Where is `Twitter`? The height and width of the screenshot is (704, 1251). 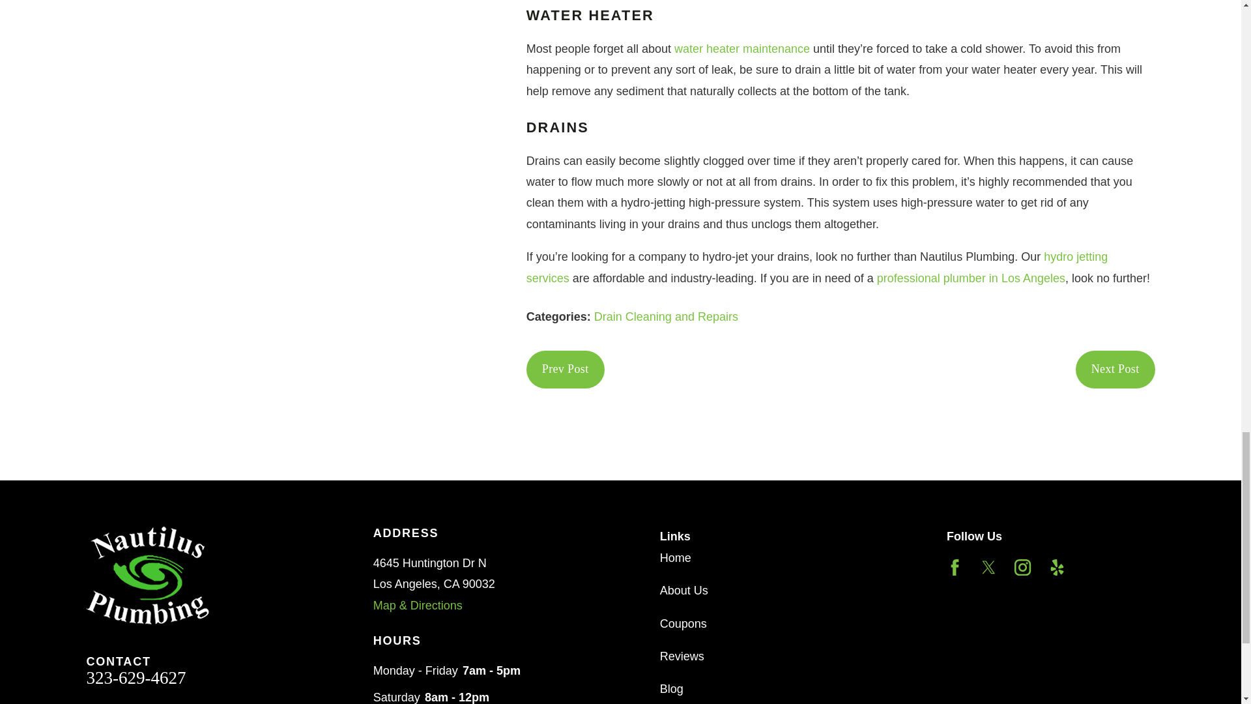 Twitter is located at coordinates (989, 567).